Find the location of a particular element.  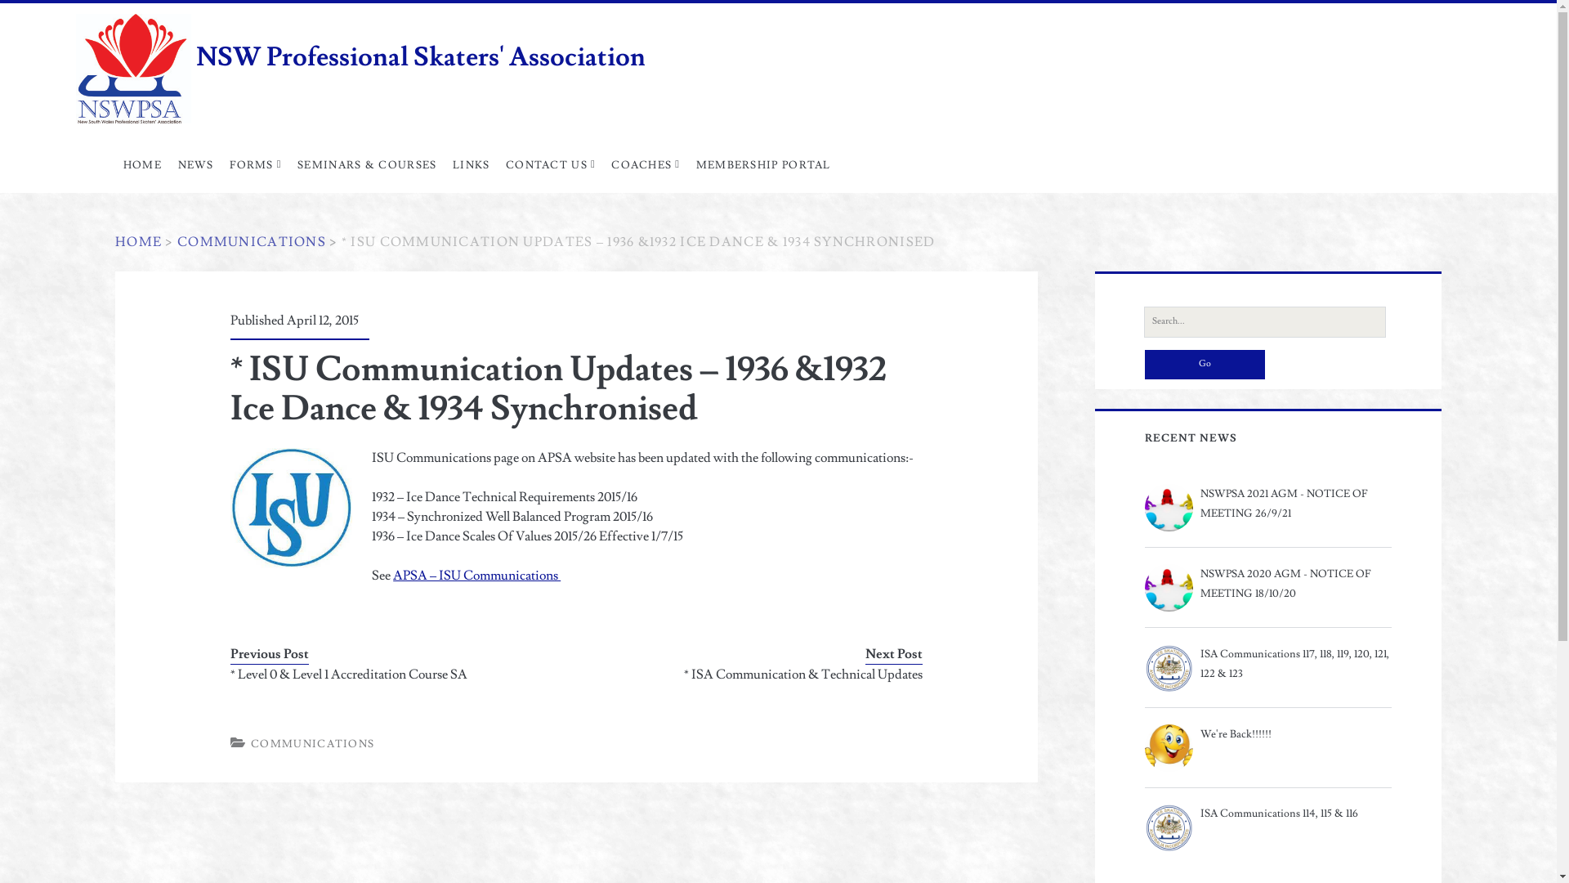

ISA Communications 114, 115 & 116 is located at coordinates (1268, 814).